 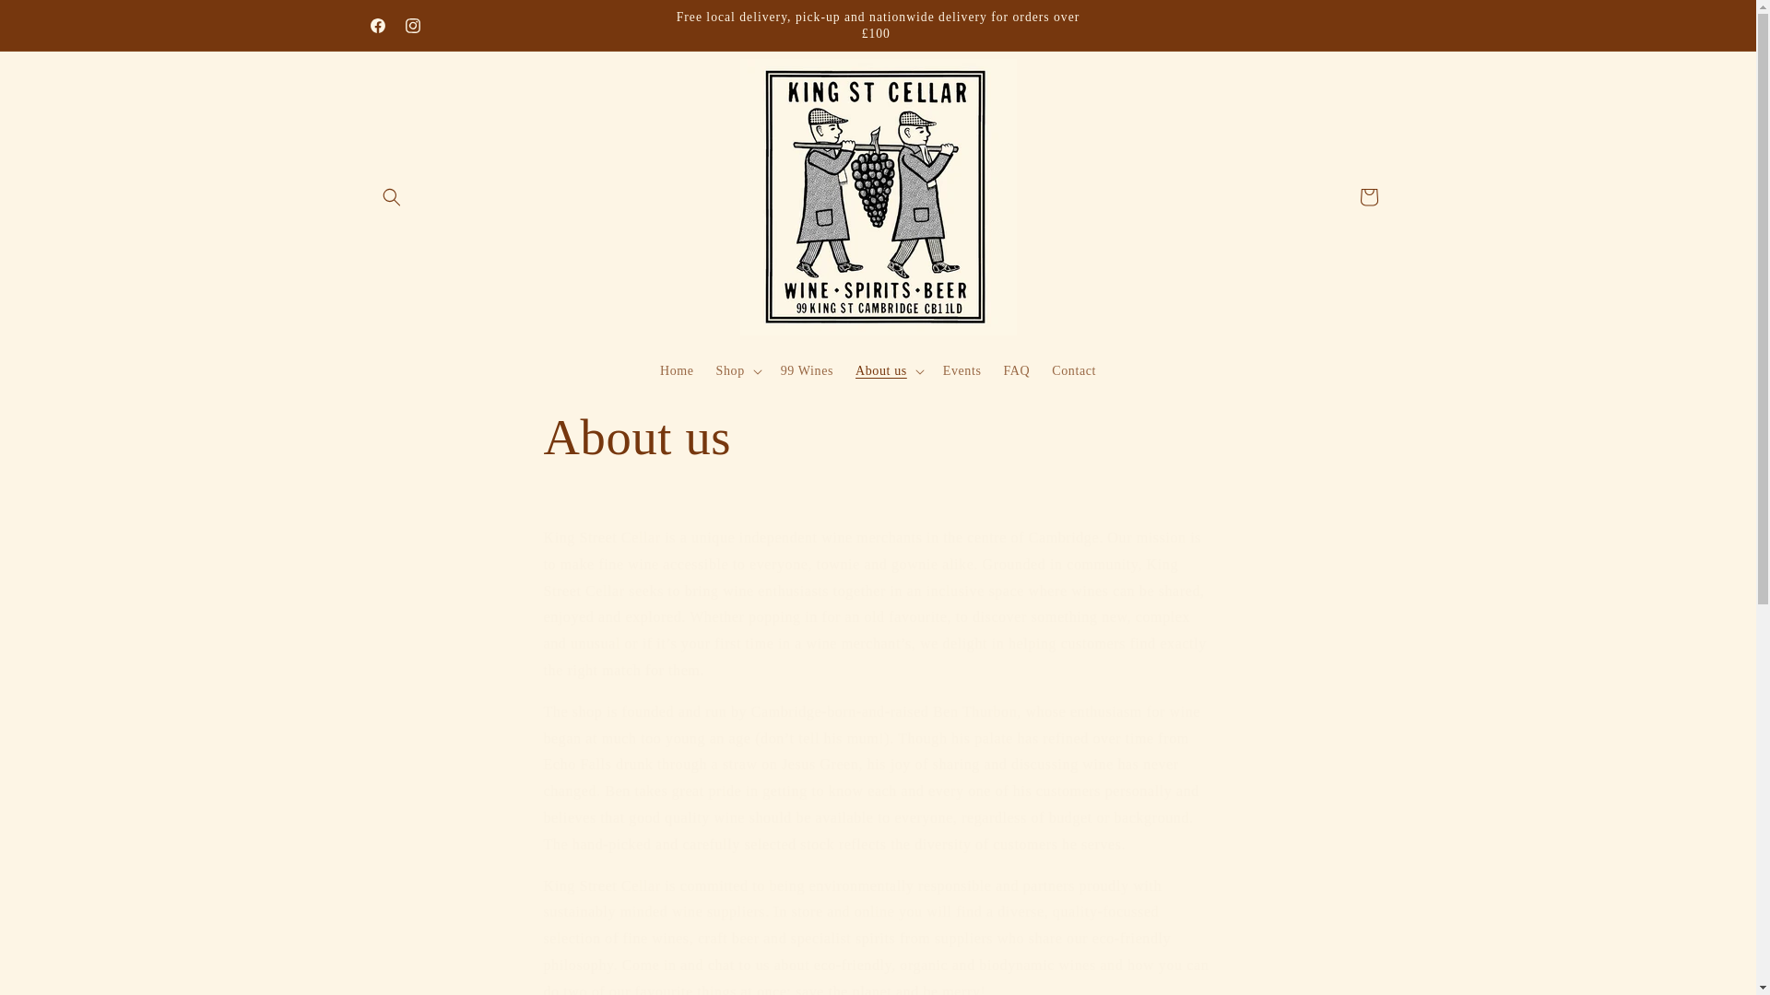 I want to click on FAQ, so click(x=1016, y=371).